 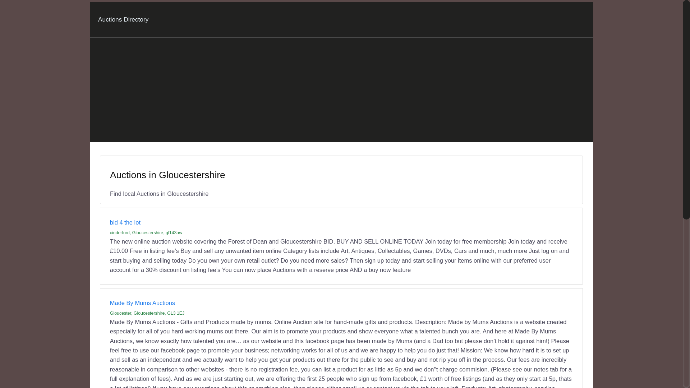 What do you see at coordinates (31, 78) in the screenshot?
I see `bid 4 the lot` at bounding box center [31, 78].